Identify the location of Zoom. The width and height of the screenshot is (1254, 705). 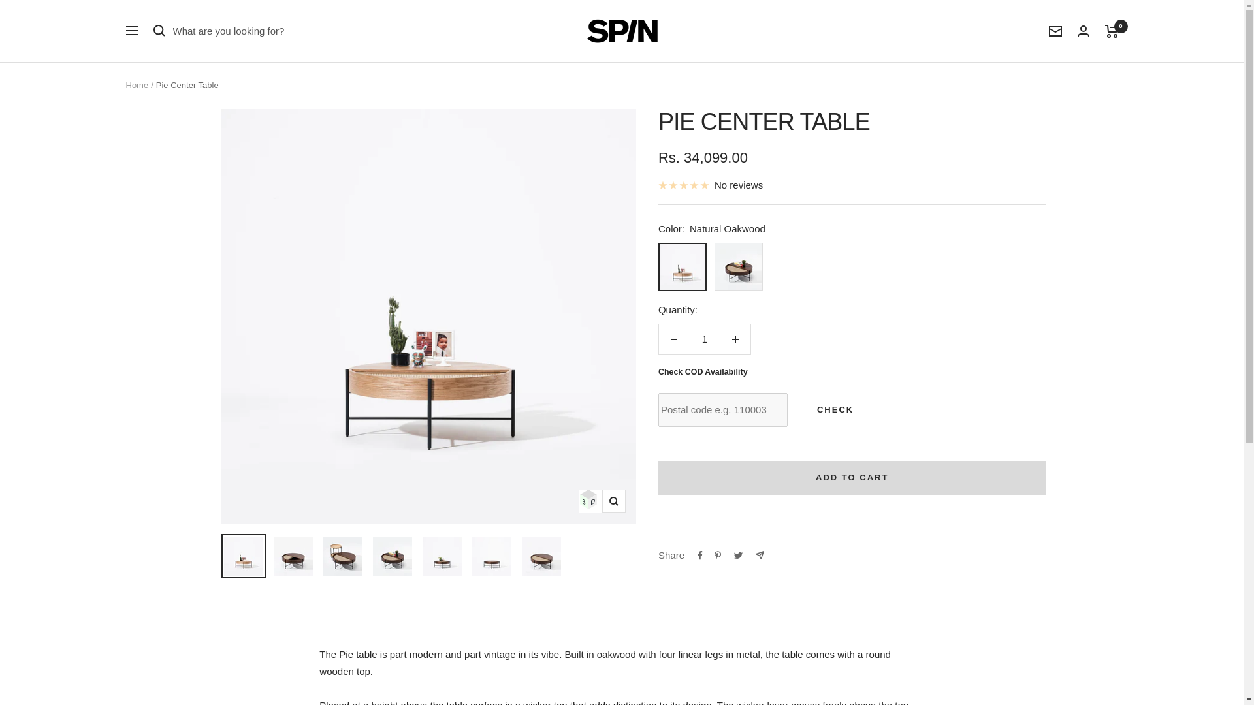
(614, 501).